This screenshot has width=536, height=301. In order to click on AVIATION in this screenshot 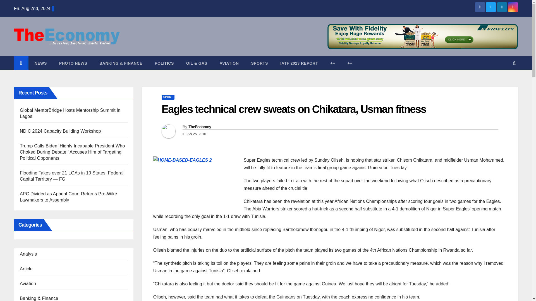, I will do `click(229, 63)`.